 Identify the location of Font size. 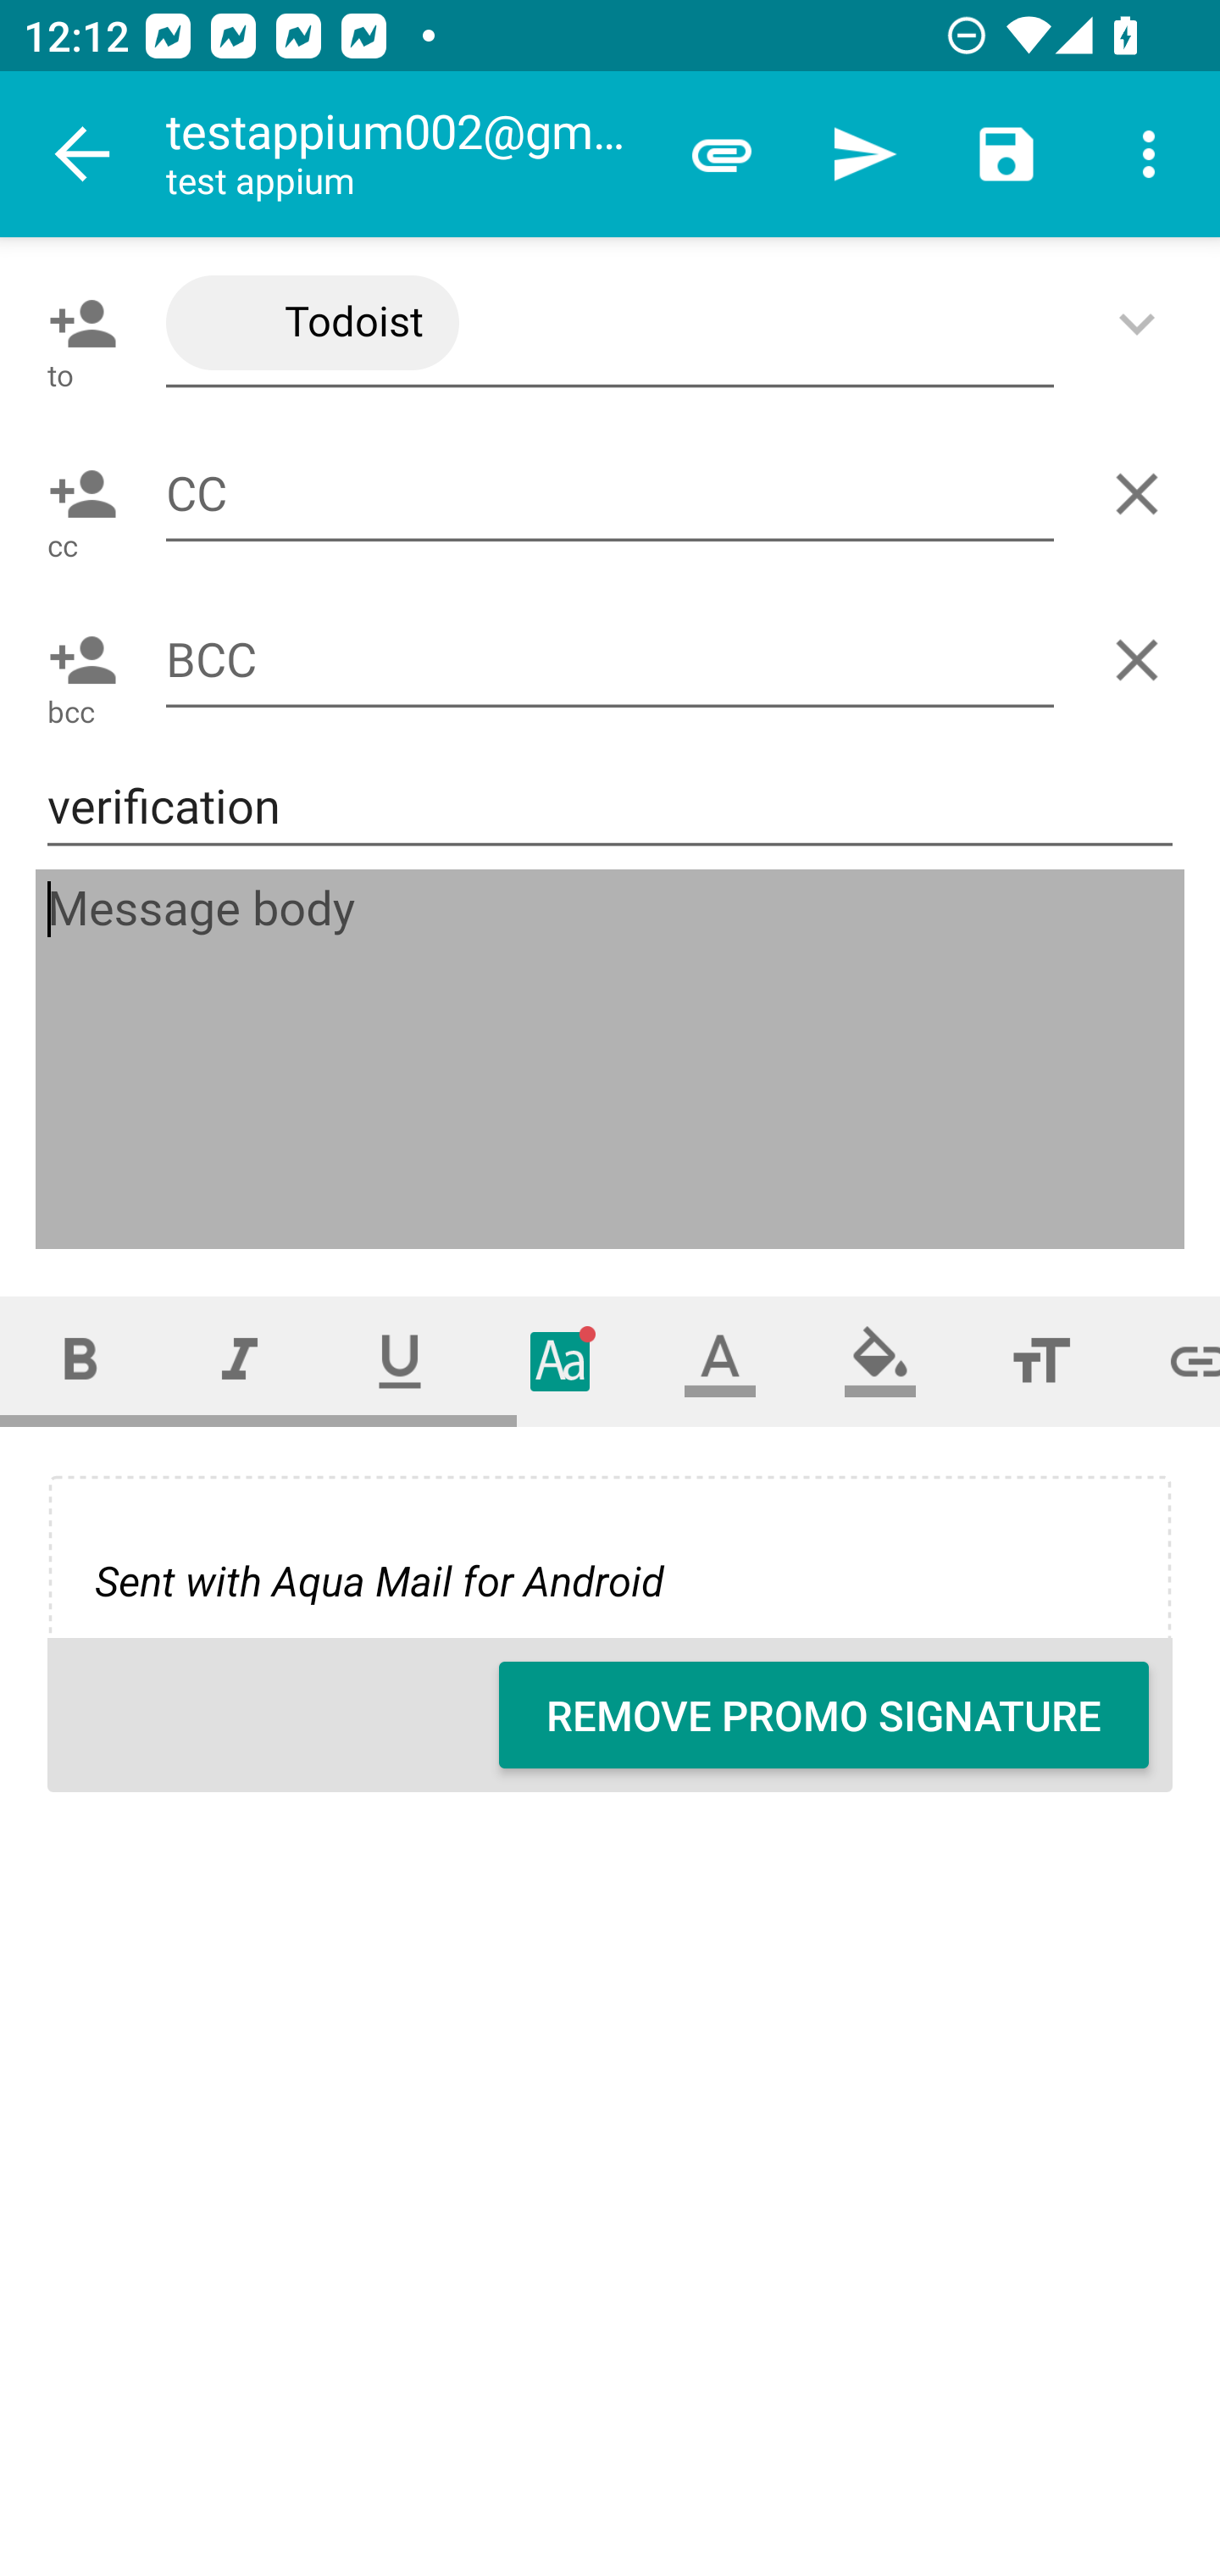
(1040, 1361).